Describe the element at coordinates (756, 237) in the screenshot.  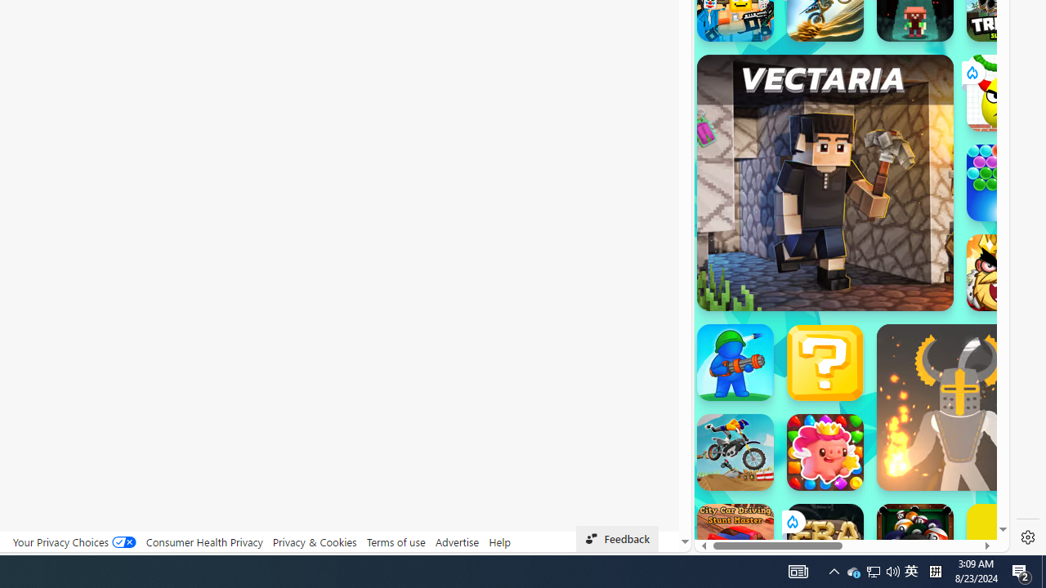
I see `Hills of Steel` at that location.